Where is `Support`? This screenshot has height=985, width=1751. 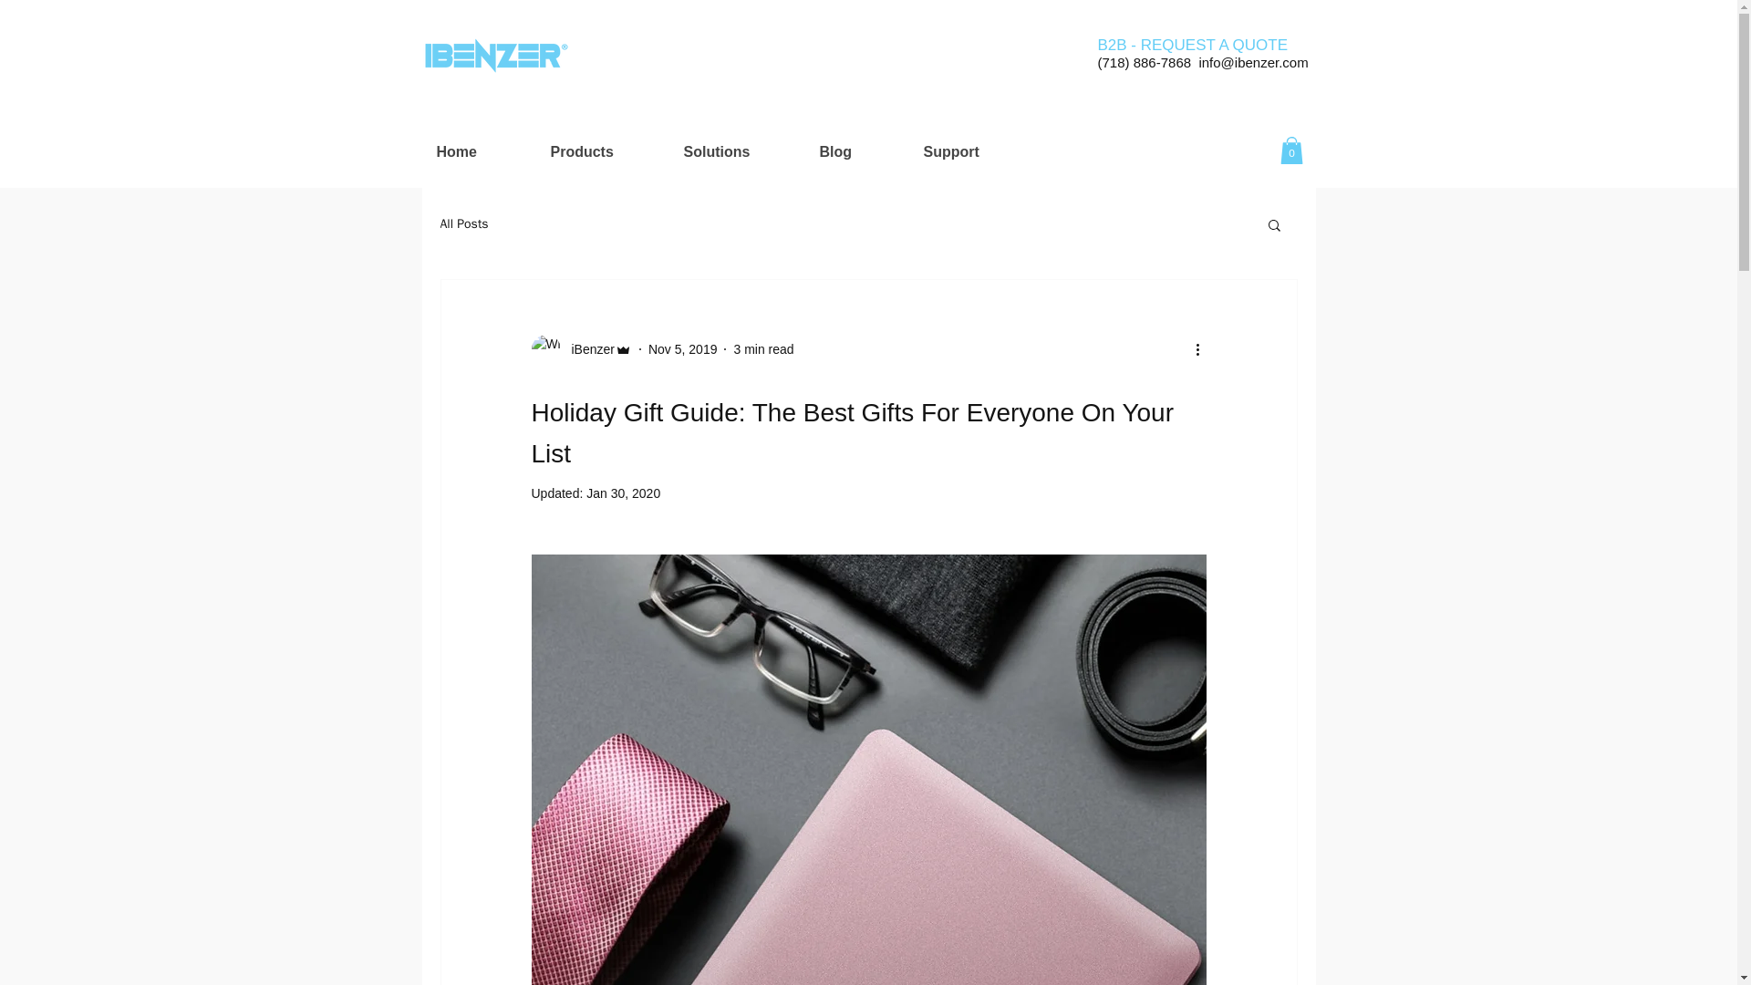 Support is located at coordinates (972, 151).